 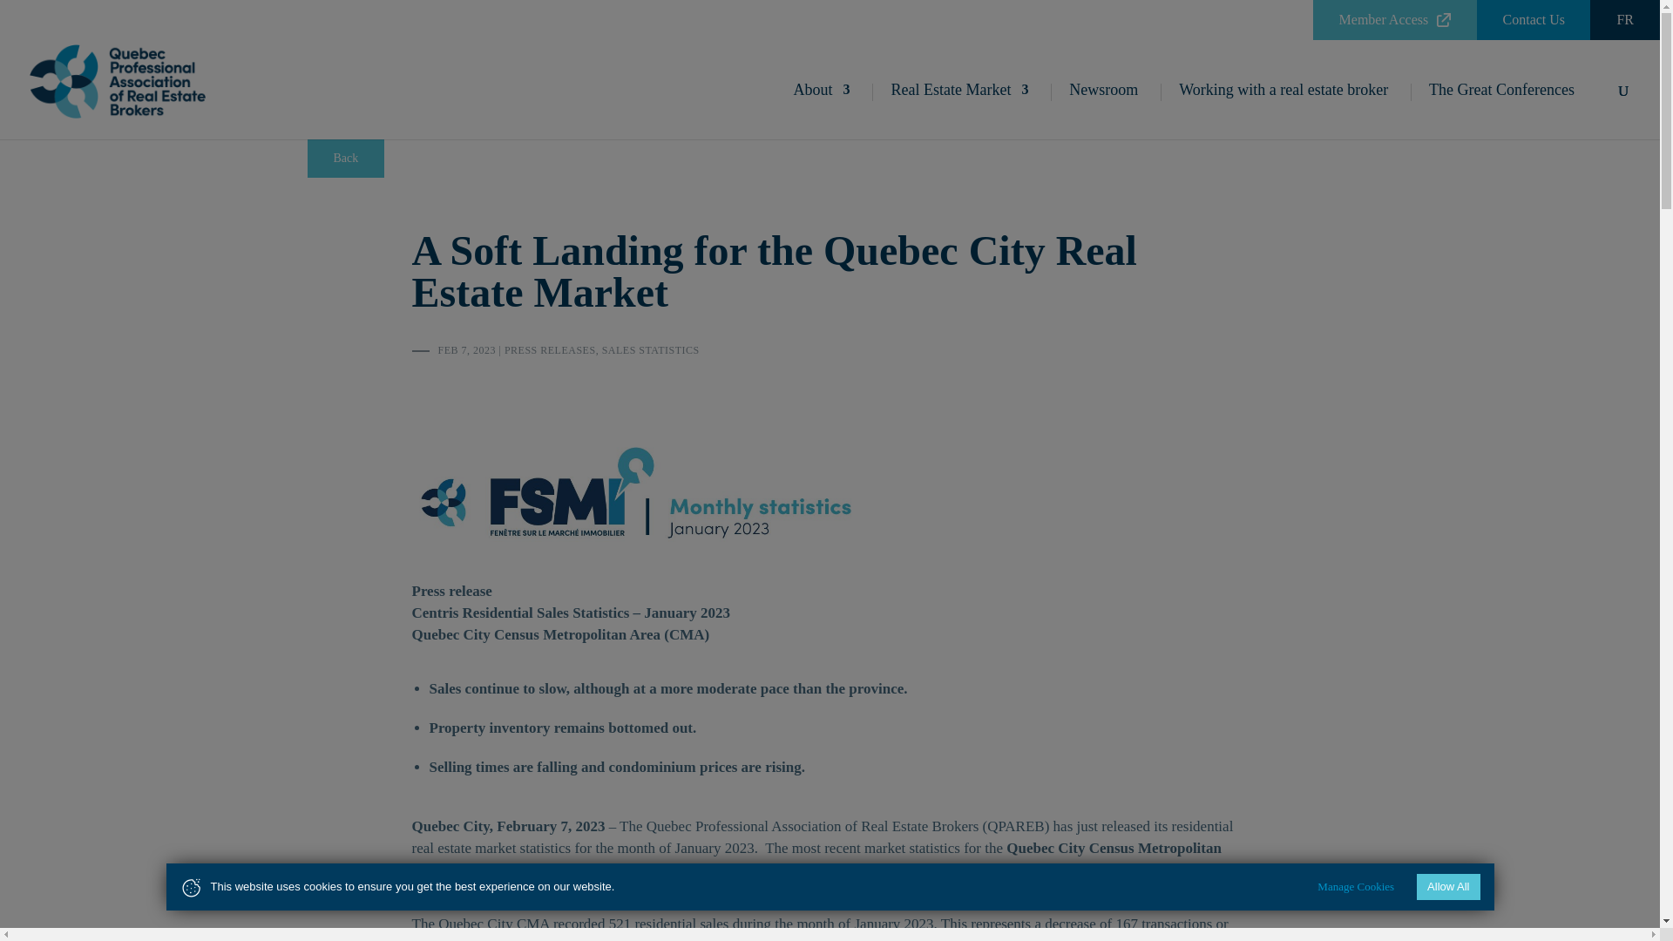 What do you see at coordinates (1396, 20) in the screenshot?
I see `Member Access` at bounding box center [1396, 20].